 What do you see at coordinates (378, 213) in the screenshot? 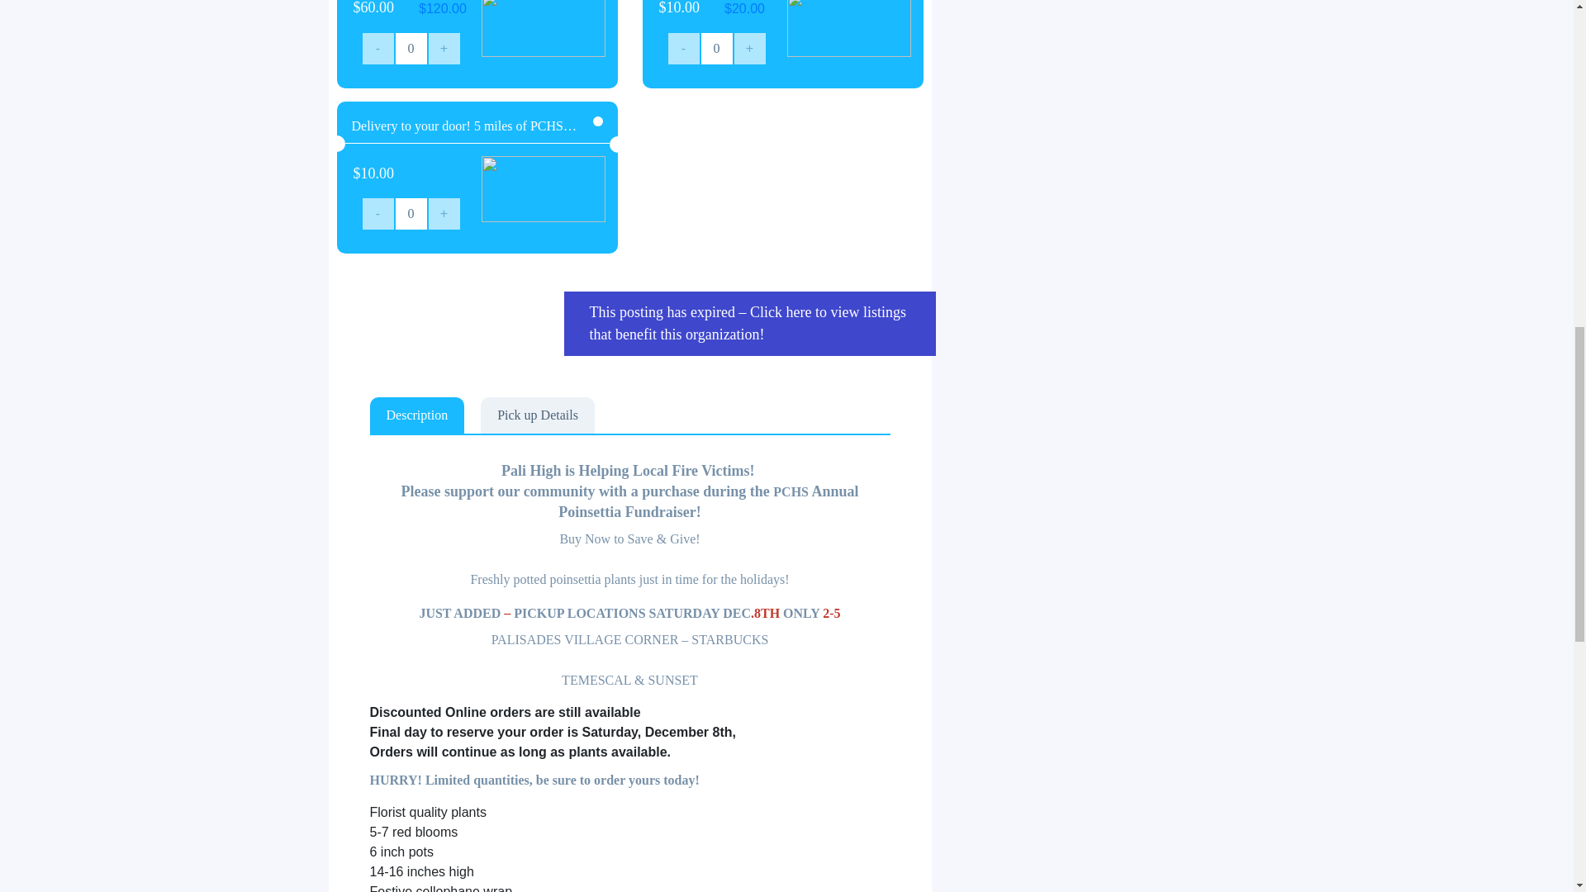
I see `-` at bounding box center [378, 213].